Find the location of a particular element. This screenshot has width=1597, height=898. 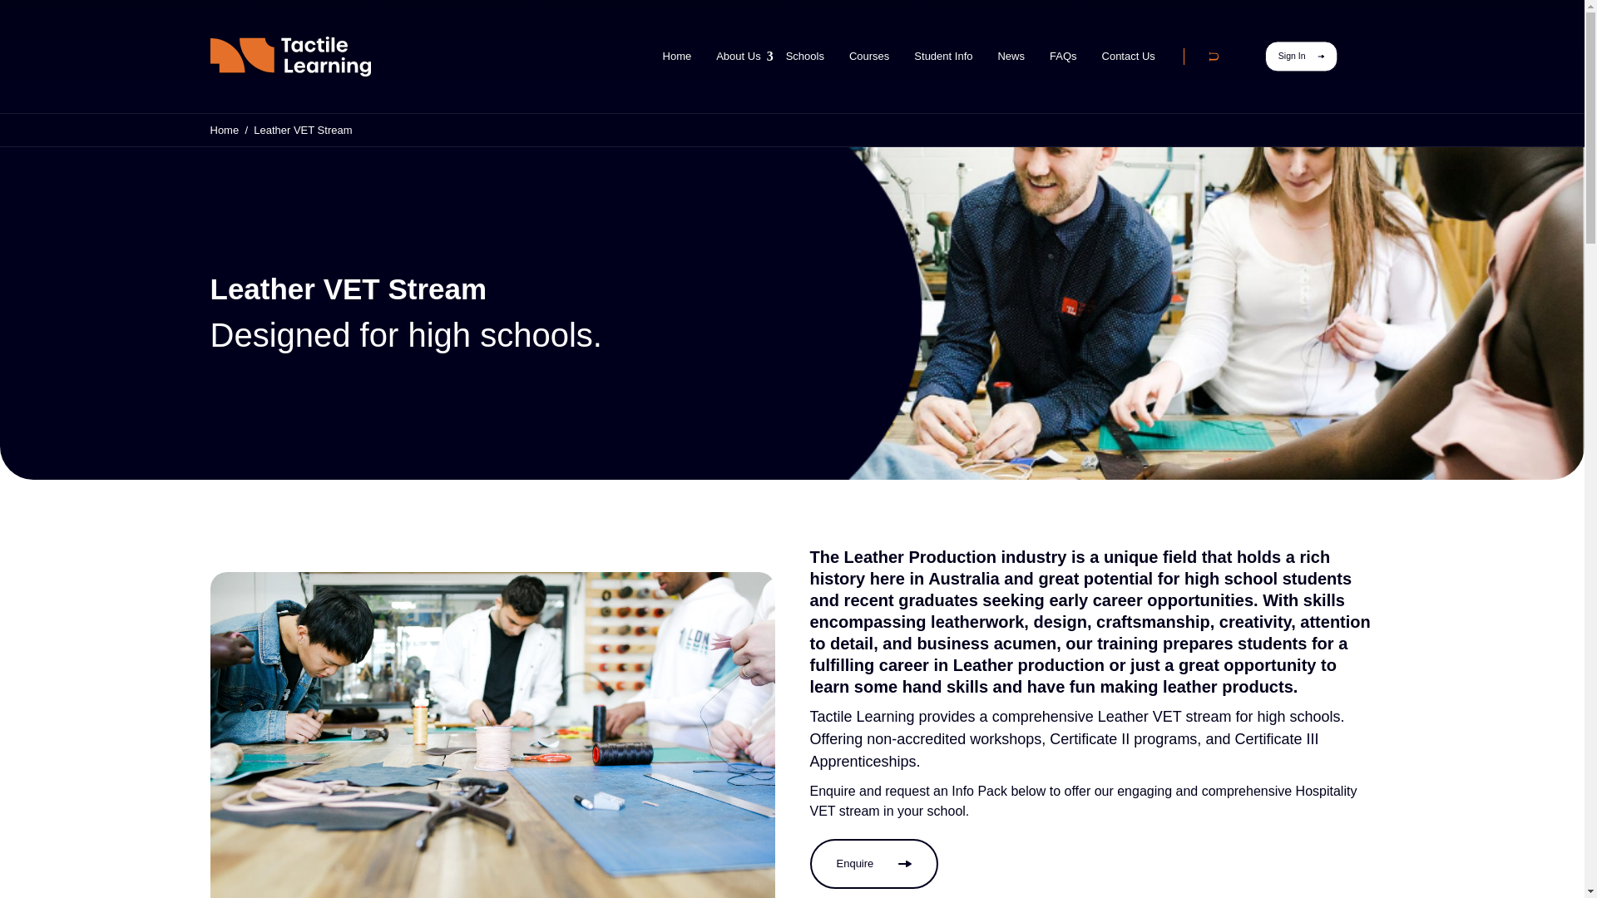

Courses is located at coordinates (869, 57).